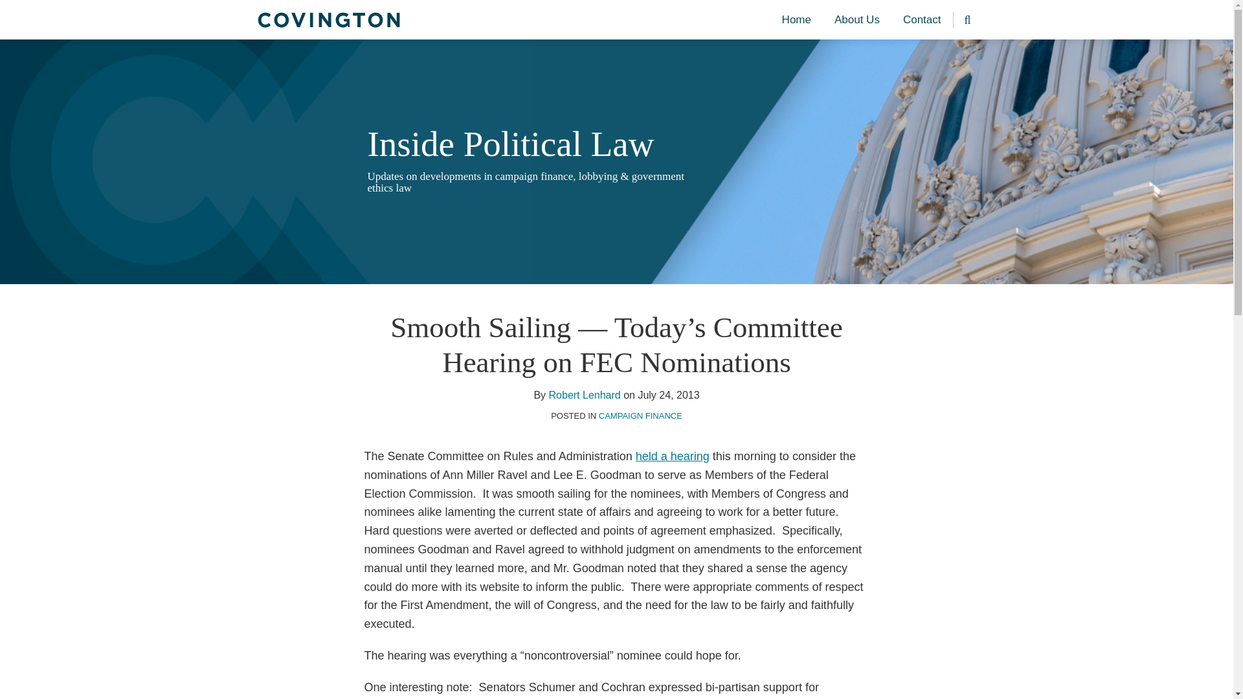 The width and height of the screenshot is (1243, 699). Describe the element at coordinates (796, 20) in the screenshot. I see `Home` at that location.